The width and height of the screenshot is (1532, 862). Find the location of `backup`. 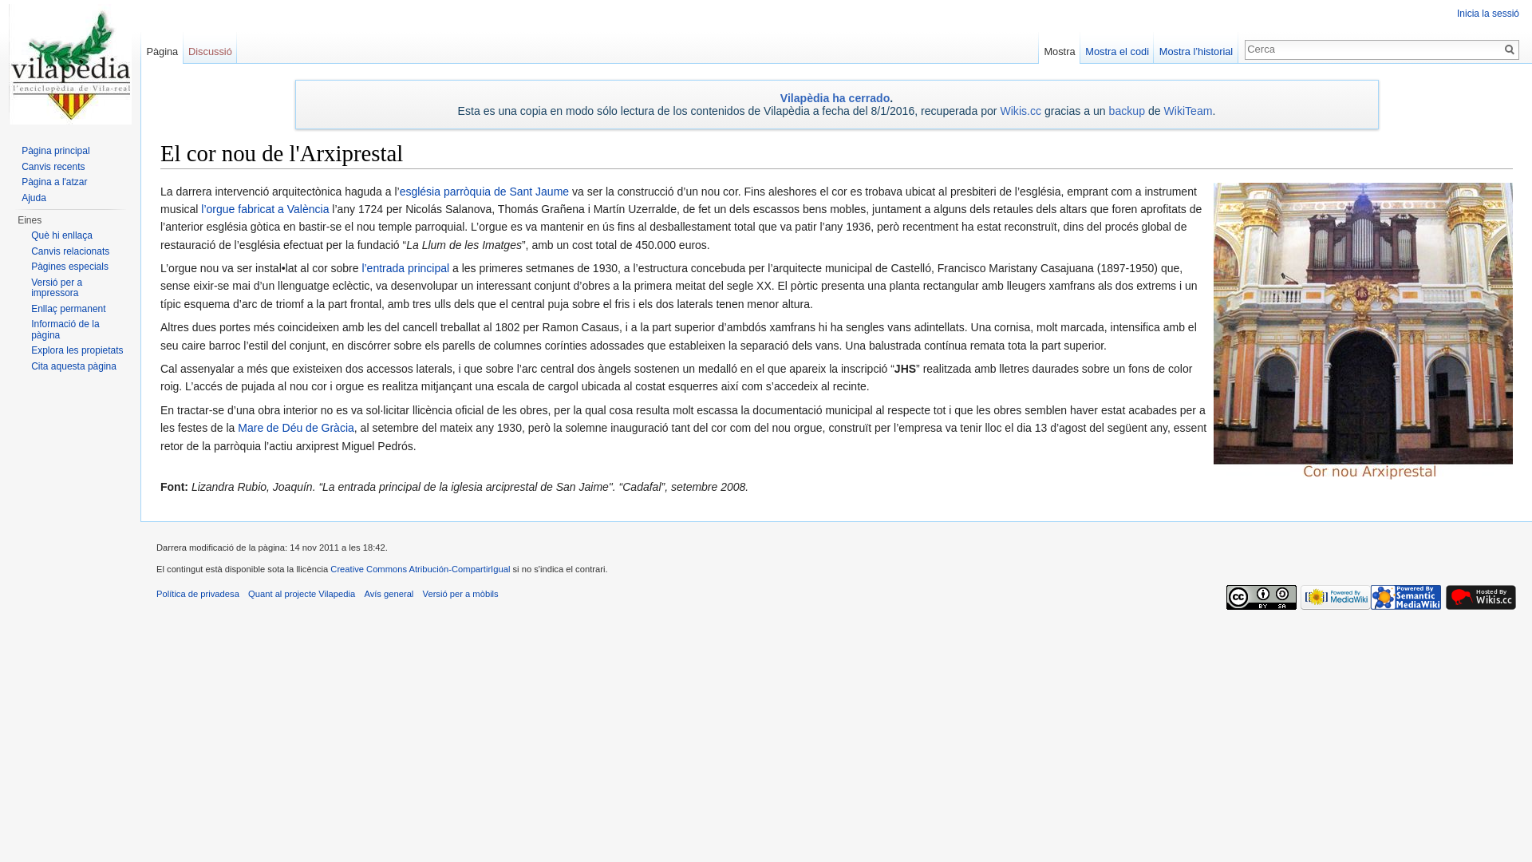

backup is located at coordinates (1127, 111).